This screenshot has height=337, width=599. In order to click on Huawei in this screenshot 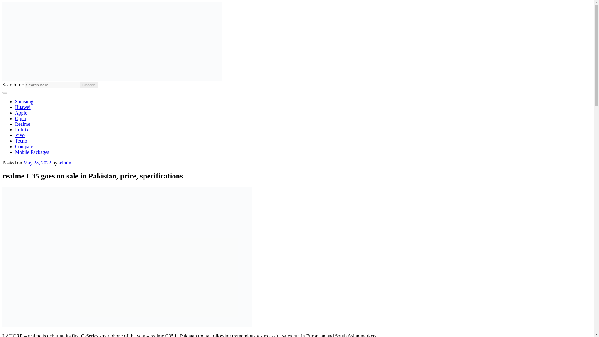, I will do `click(22, 107)`.